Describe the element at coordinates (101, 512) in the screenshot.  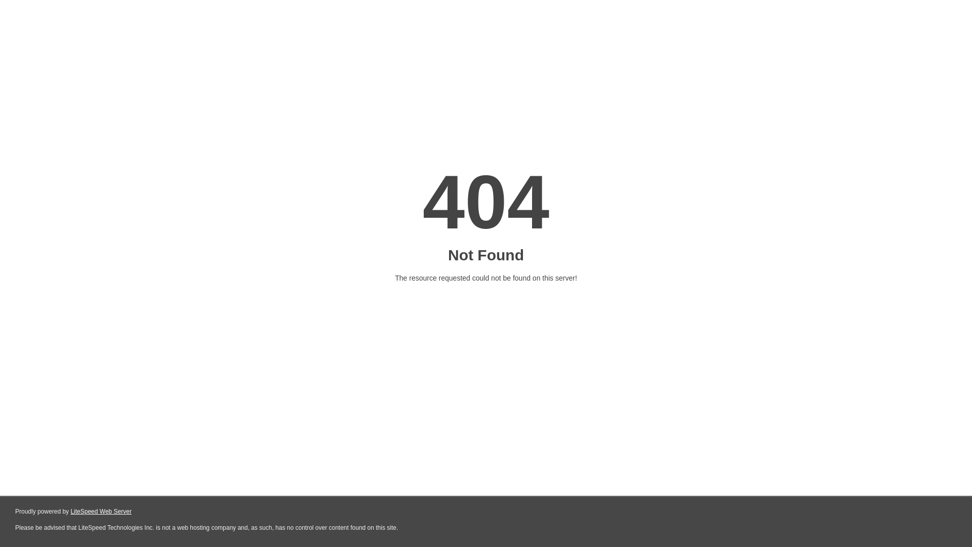
I see `LiteSpeed Web Server` at that location.